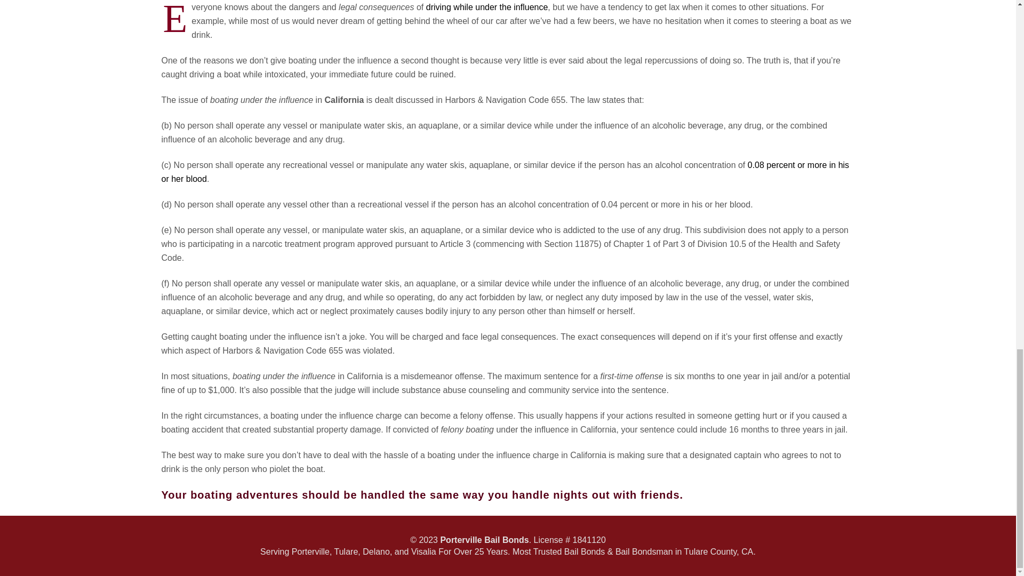  Describe the element at coordinates (505, 172) in the screenshot. I see `0.08 percent or more in his or her blood` at that location.